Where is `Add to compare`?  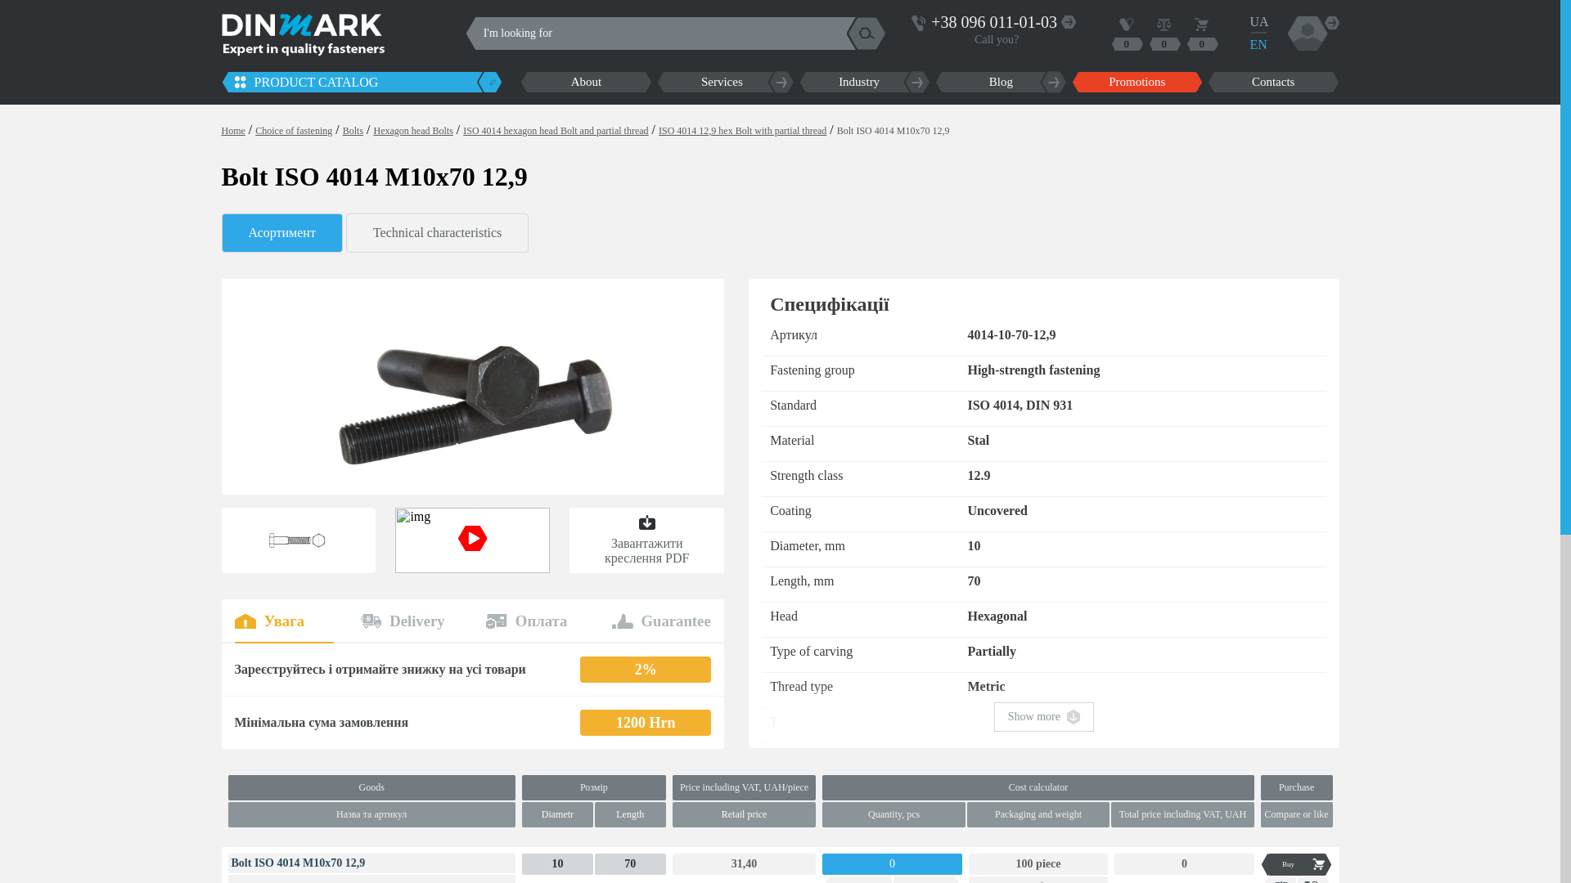
Add to compare is located at coordinates (1278, 880).